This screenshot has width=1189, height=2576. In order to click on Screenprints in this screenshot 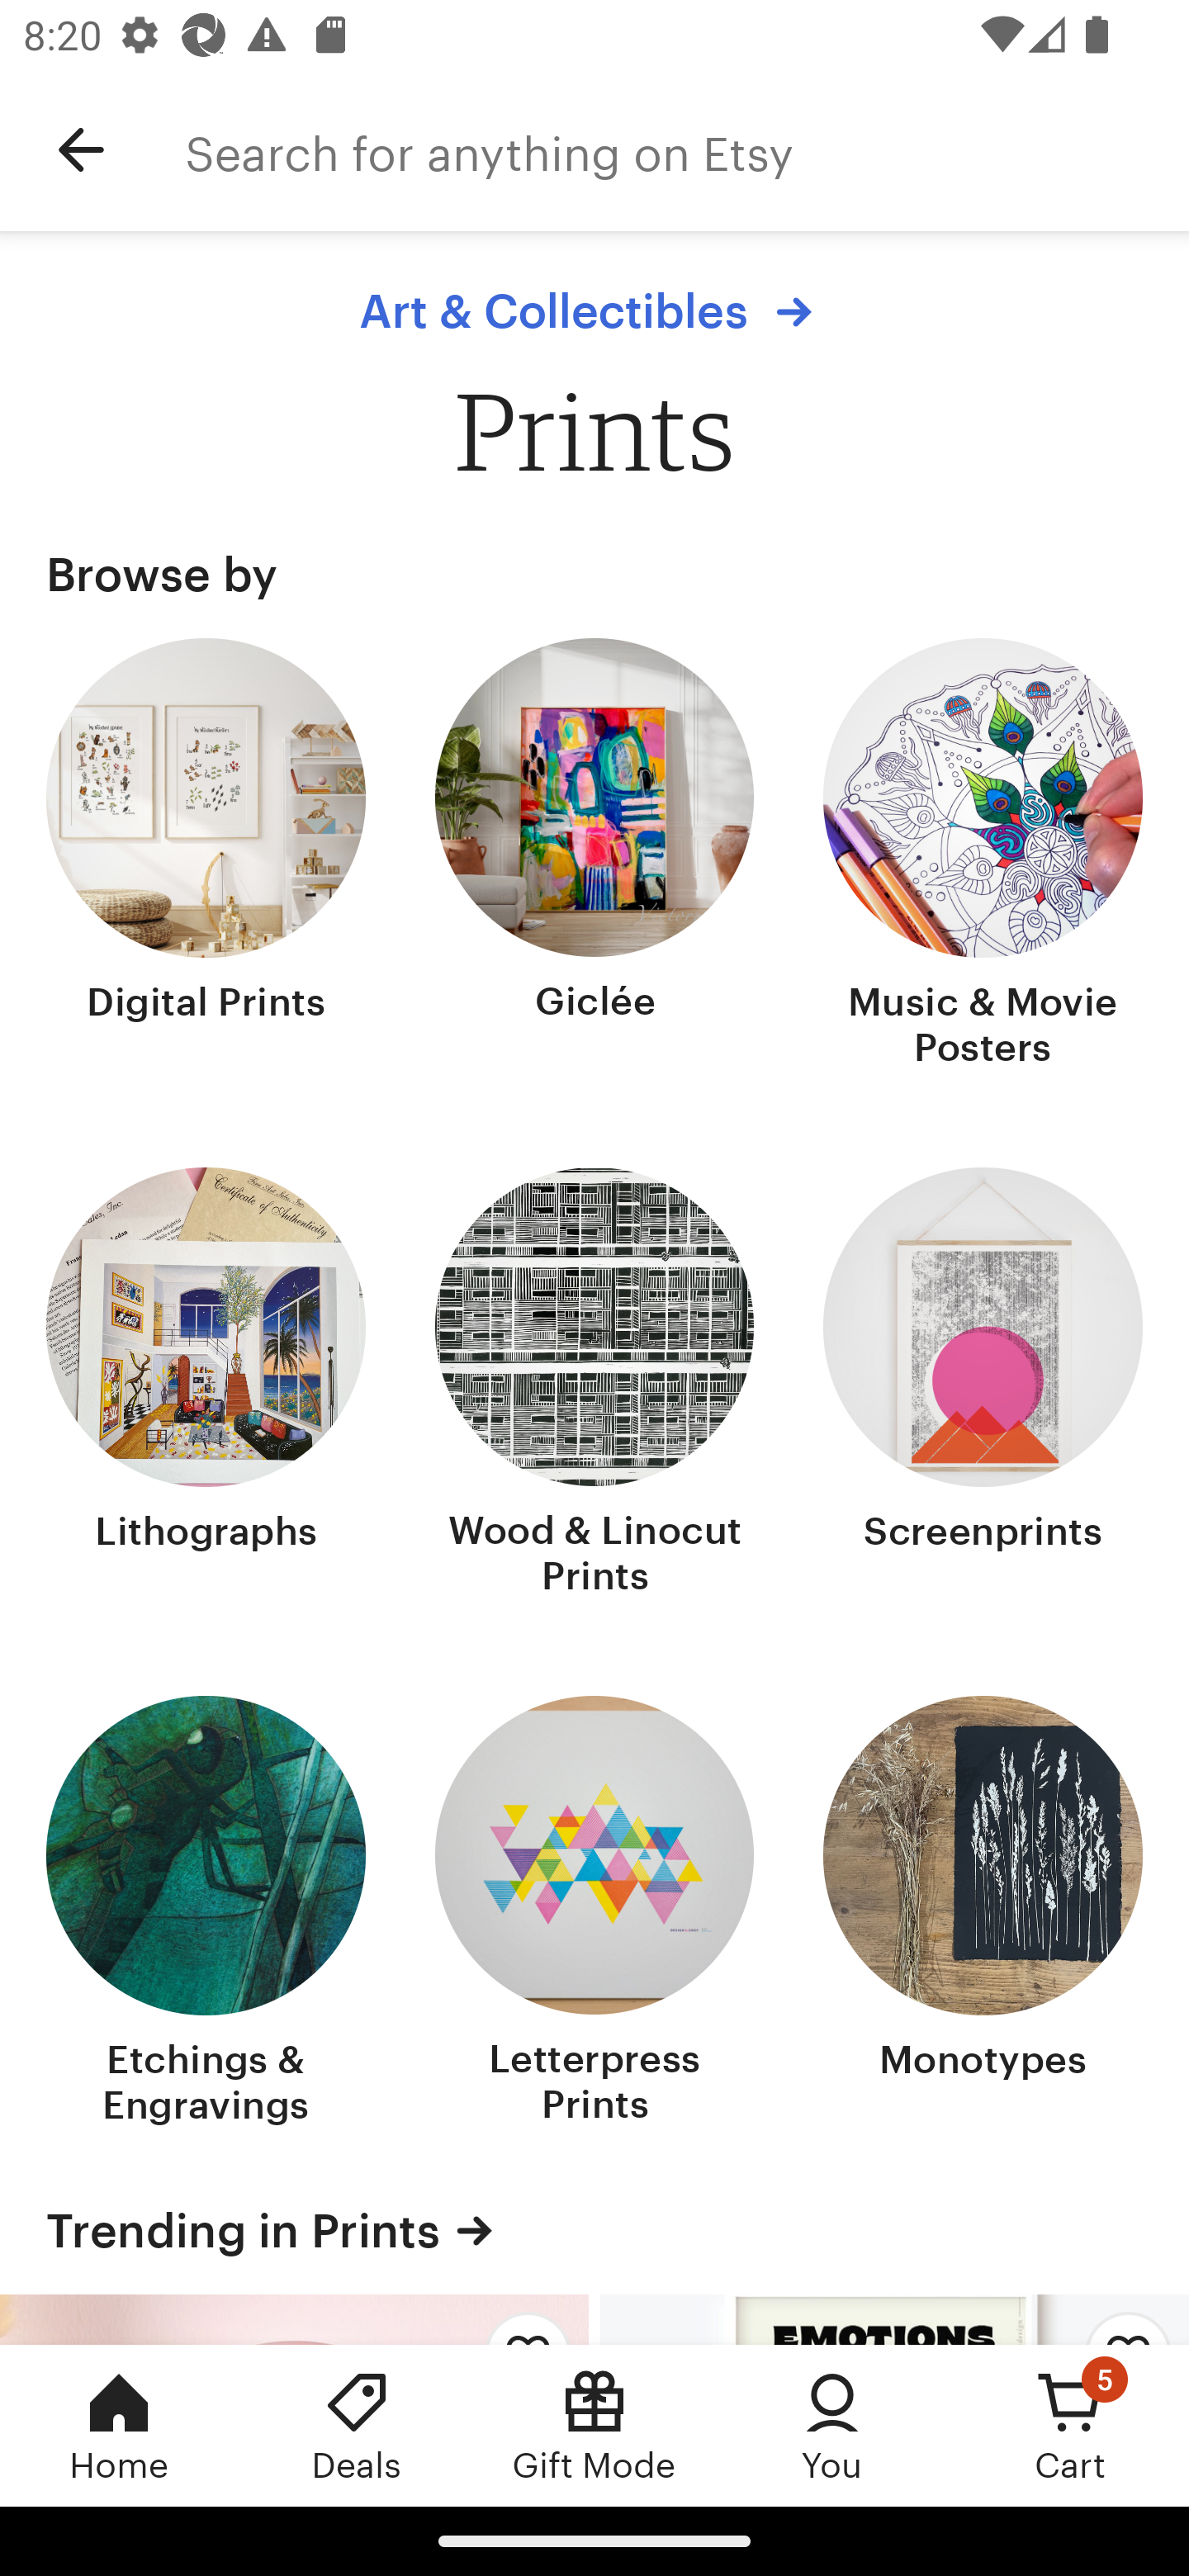, I will do `click(983, 1384)`.